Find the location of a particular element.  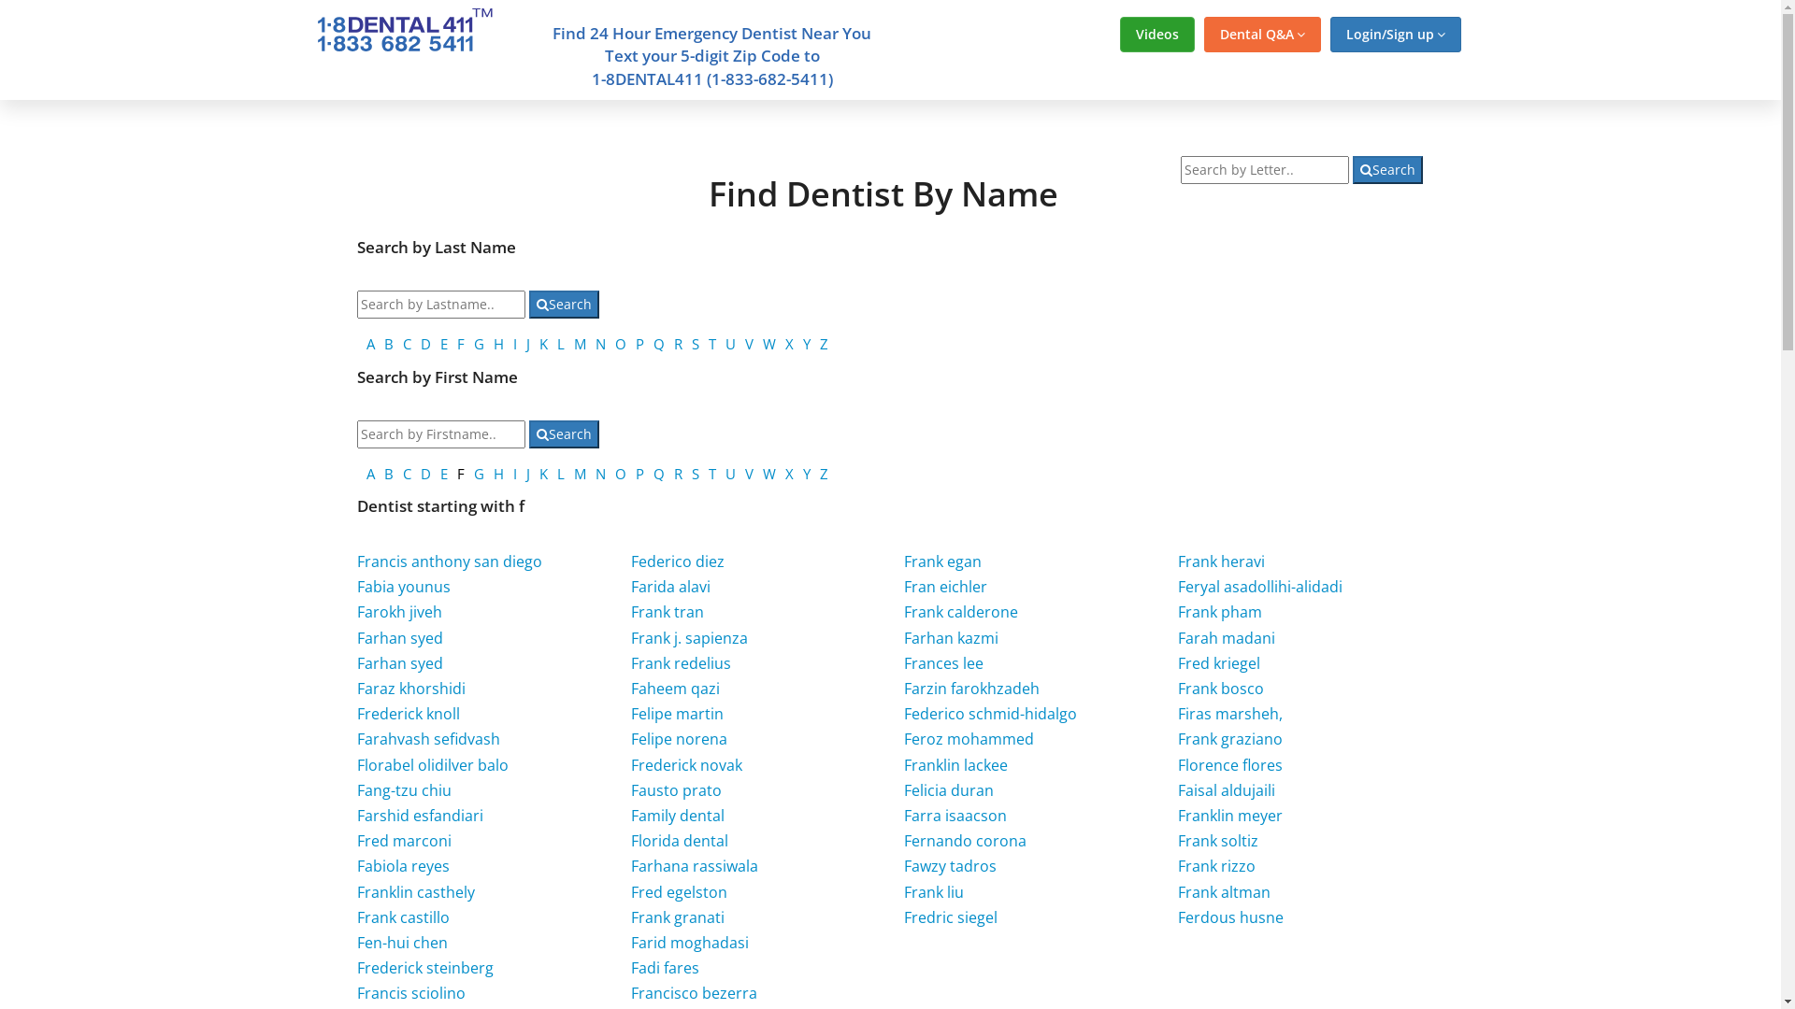

Florida dental is located at coordinates (680, 841).